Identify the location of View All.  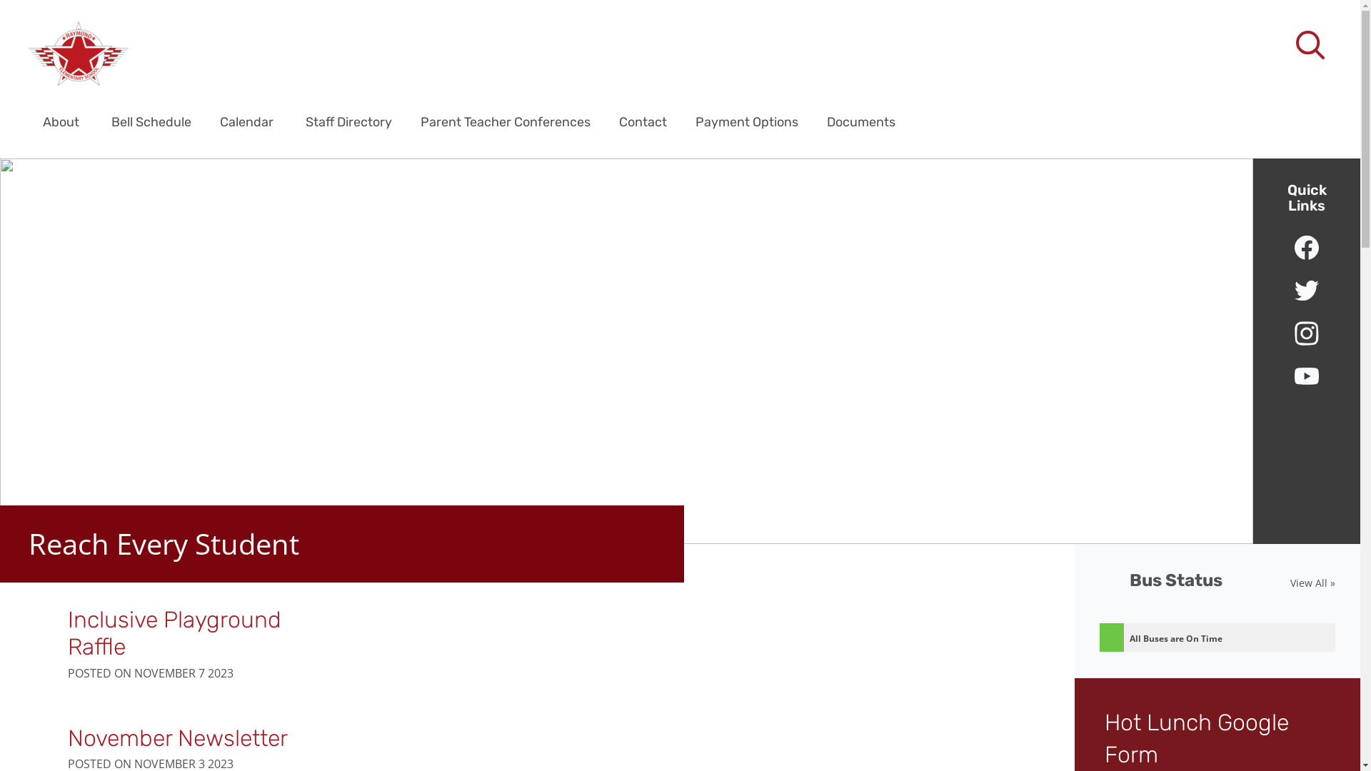
(1312, 583).